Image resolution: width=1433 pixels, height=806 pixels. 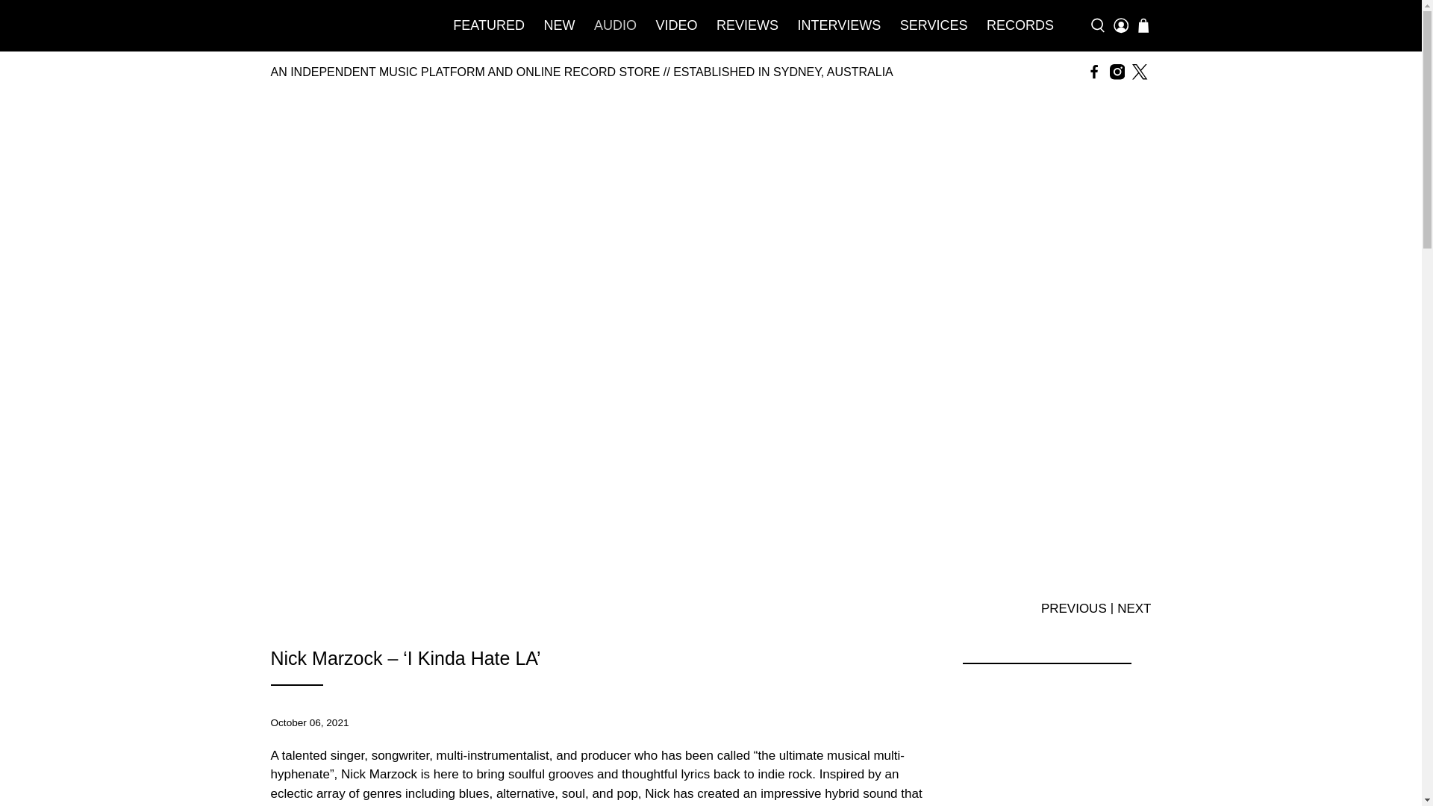 What do you see at coordinates (933, 25) in the screenshot?
I see `SERVICES` at bounding box center [933, 25].